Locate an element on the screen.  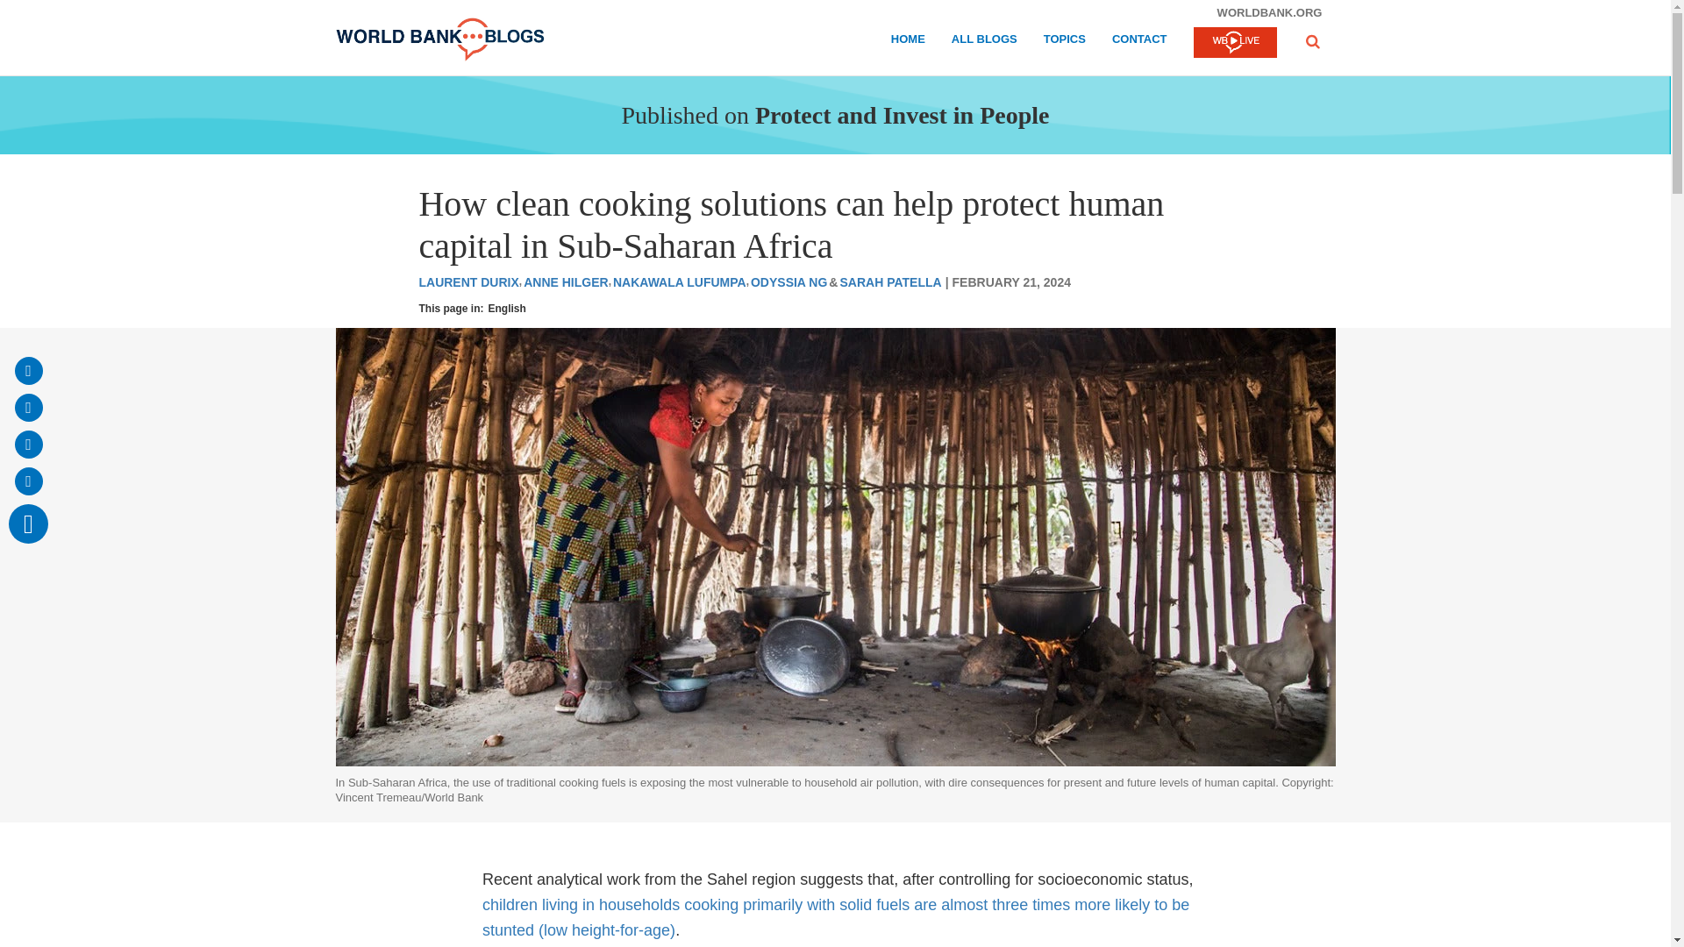
Tweet is located at coordinates (28, 444).